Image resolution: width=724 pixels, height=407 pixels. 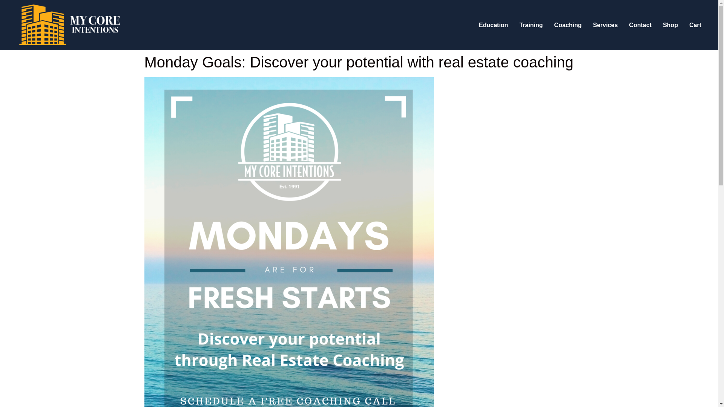 What do you see at coordinates (670, 25) in the screenshot?
I see `Shop` at bounding box center [670, 25].